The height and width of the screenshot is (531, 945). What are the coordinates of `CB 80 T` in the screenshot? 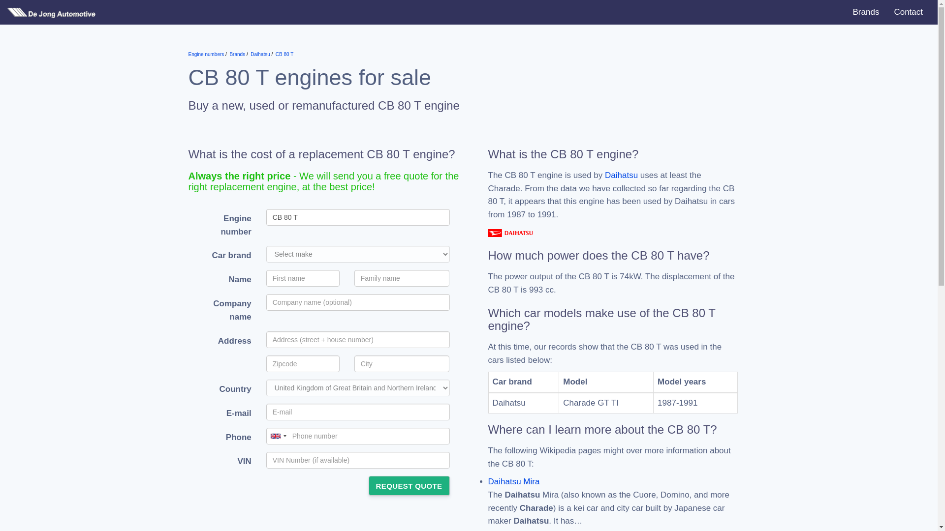 It's located at (284, 54).